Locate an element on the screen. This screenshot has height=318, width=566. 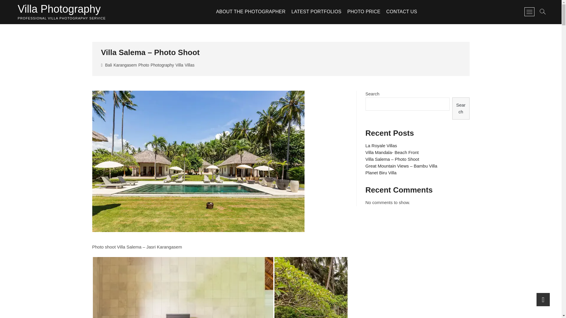
CONTACT US is located at coordinates (402, 12).